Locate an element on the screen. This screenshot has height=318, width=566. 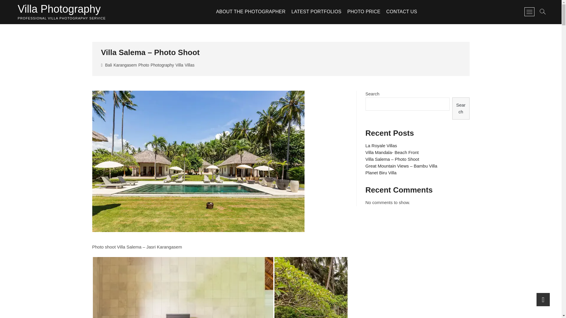
CONTACT US is located at coordinates (402, 12).